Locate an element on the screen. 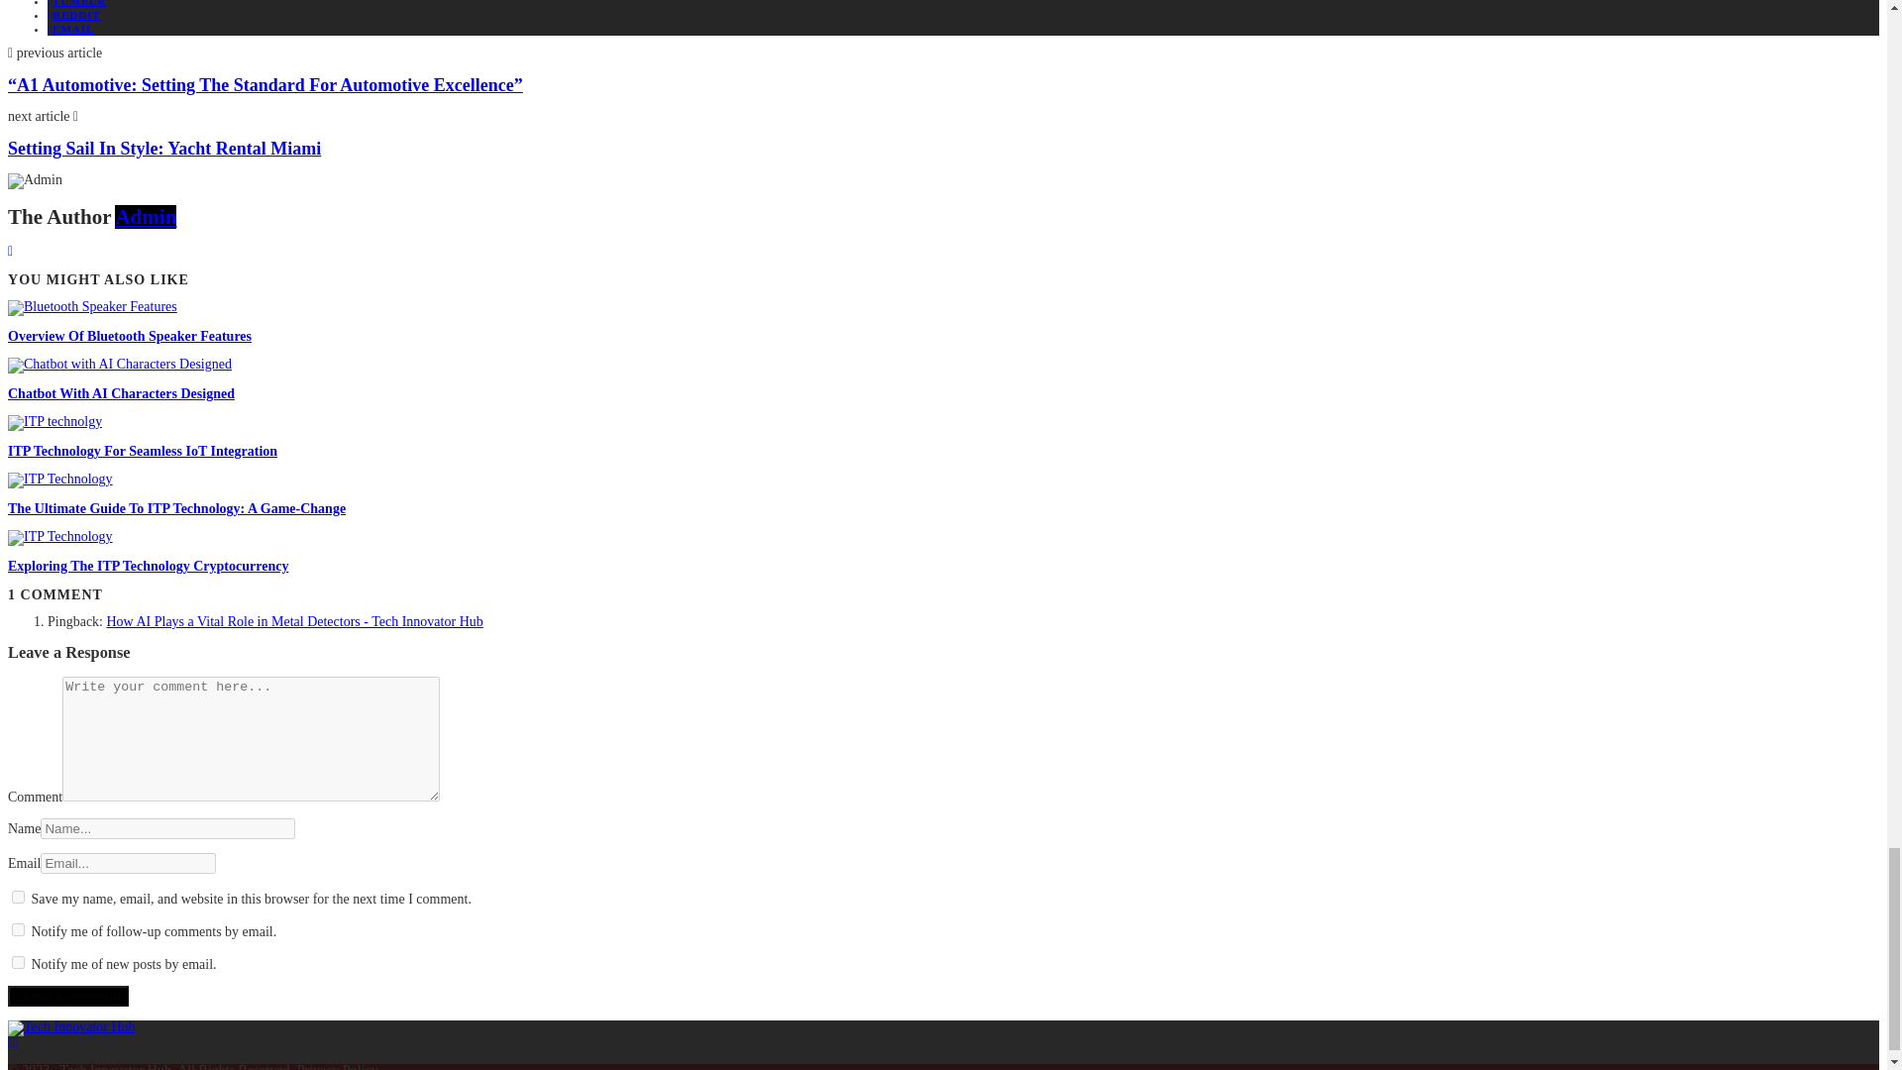  subscribe is located at coordinates (18, 963).